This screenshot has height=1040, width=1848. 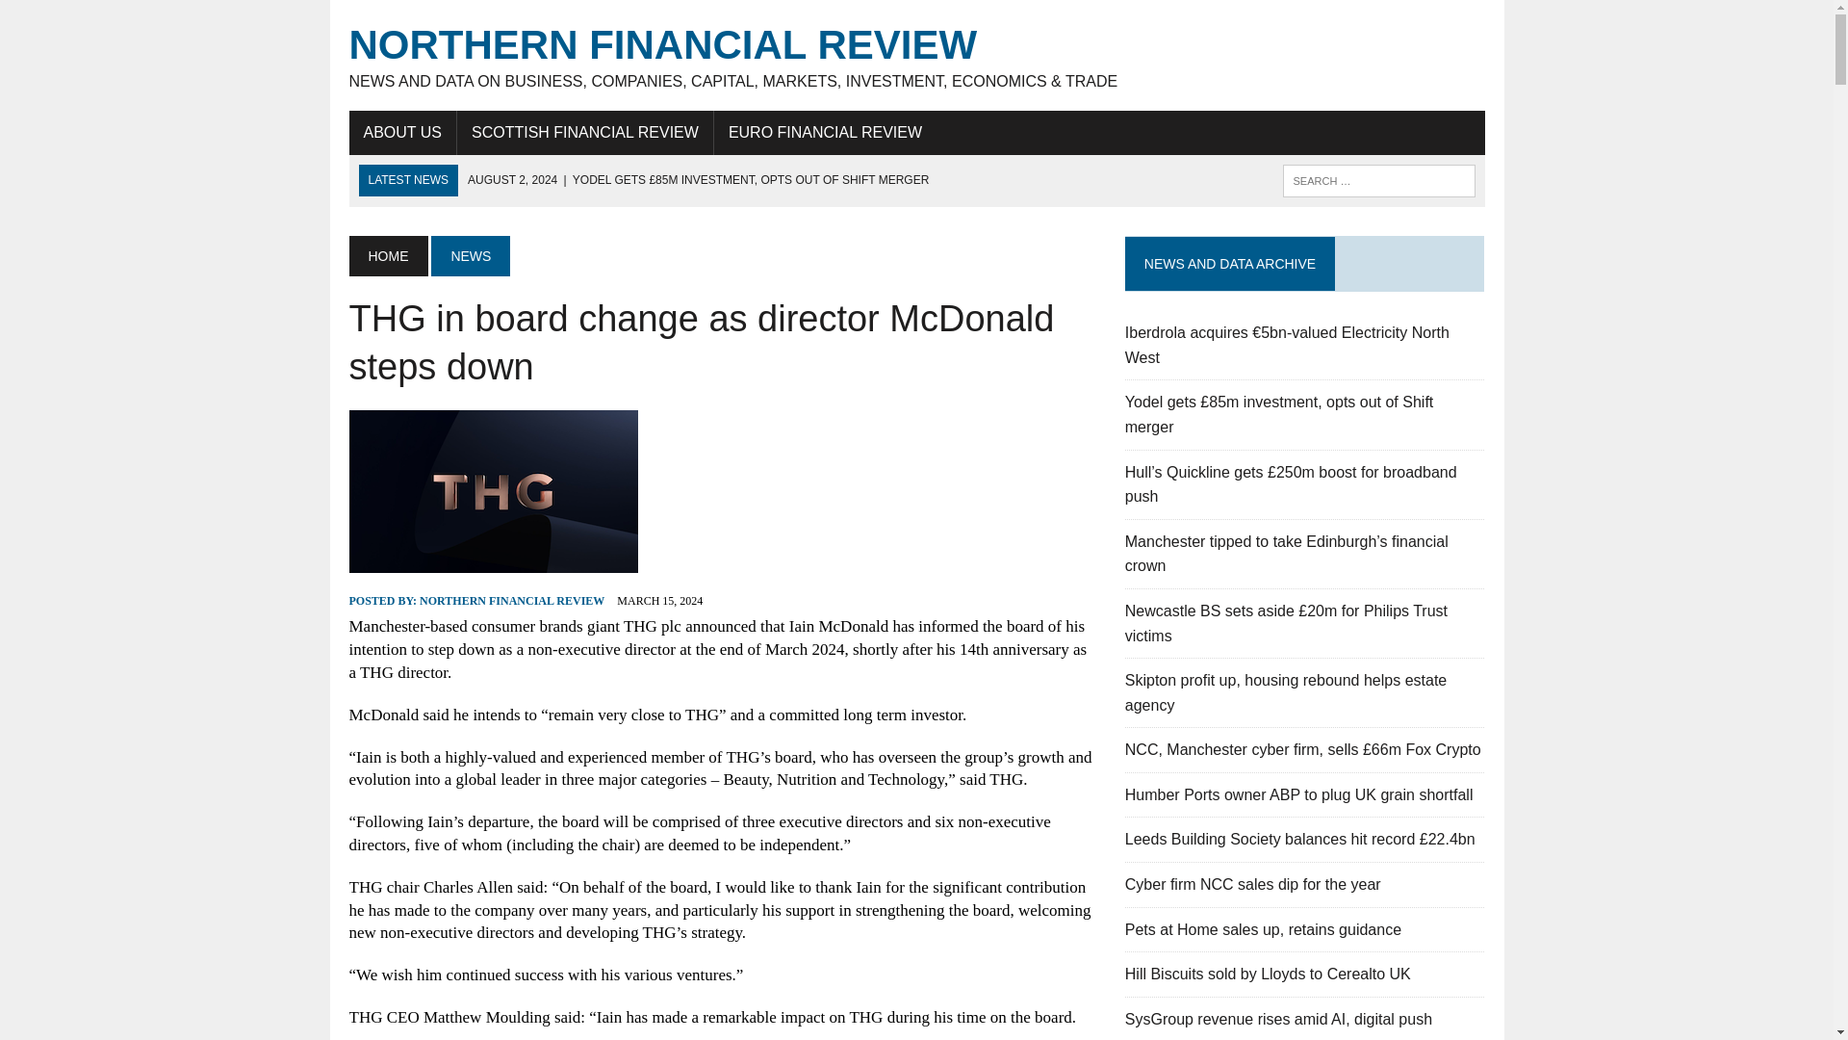 What do you see at coordinates (1286, 691) in the screenshot?
I see `Skipton profit up, housing rebound helps estate agency` at bounding box center [1286, 691].